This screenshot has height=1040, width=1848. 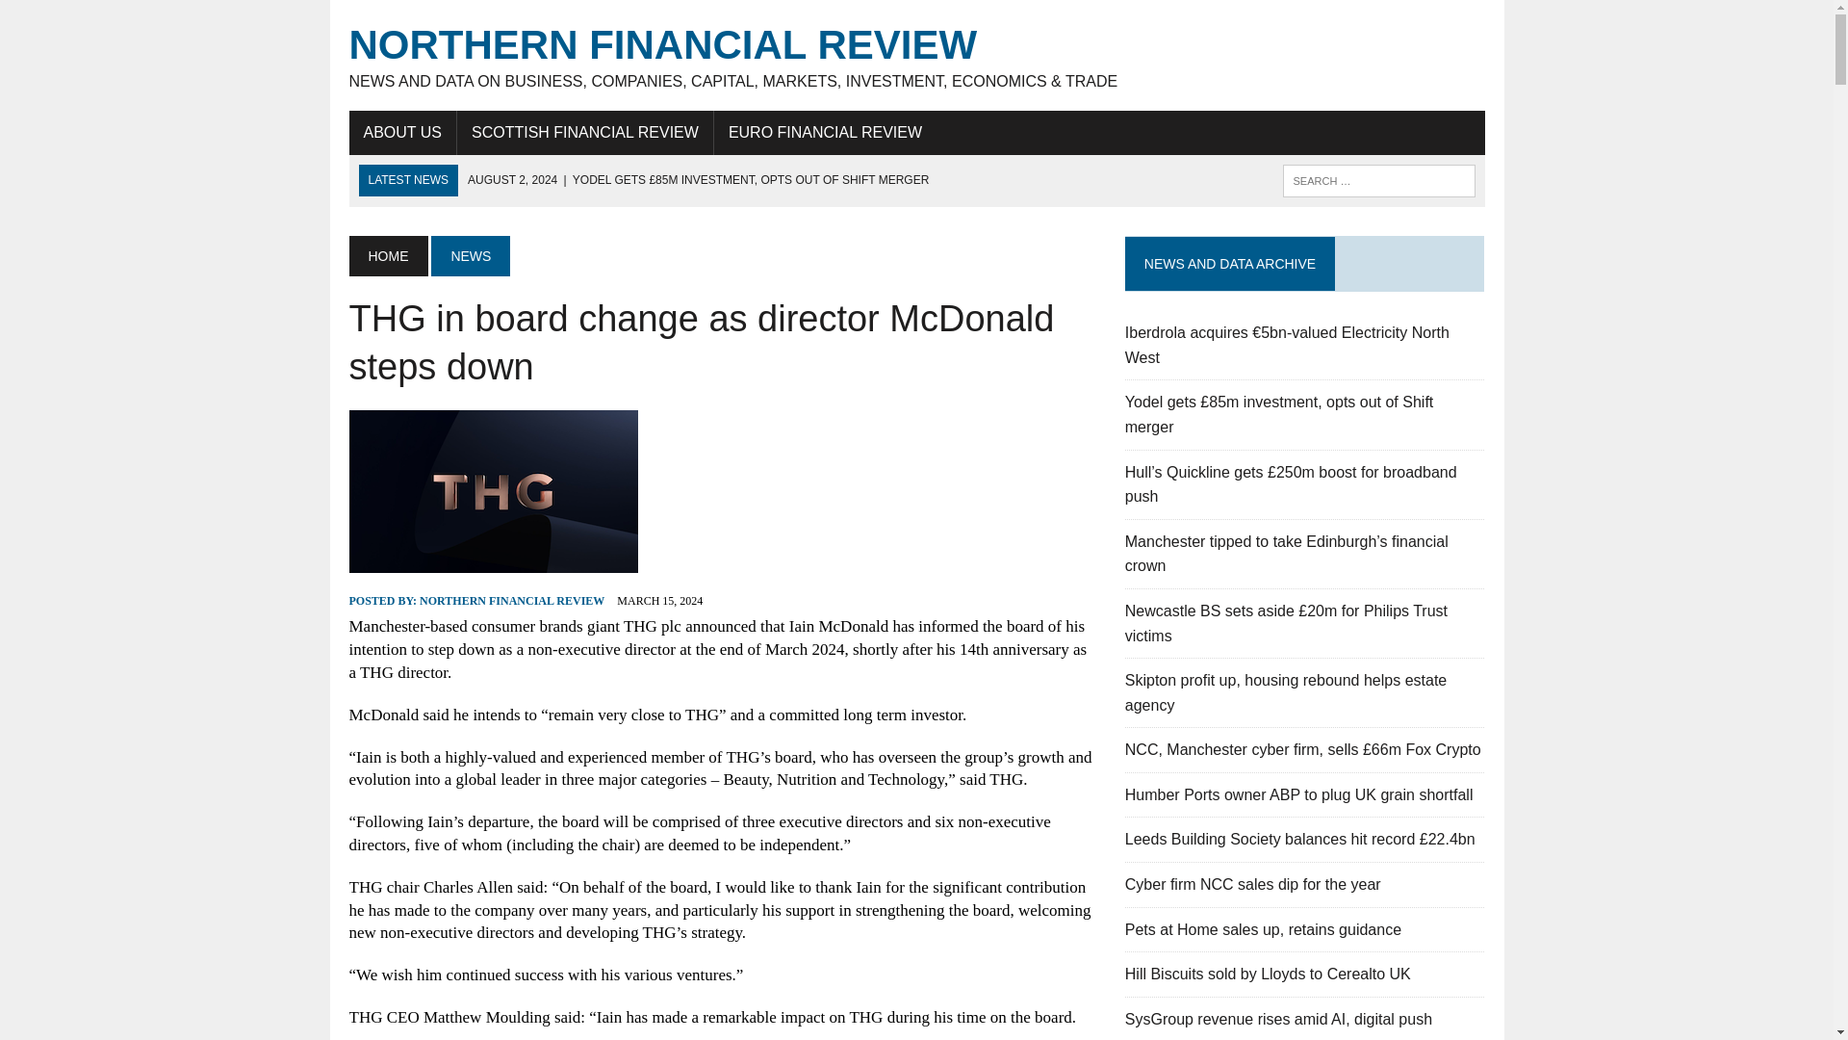 What do you see at coordinates (1286, 691) in the screenshot?
I see `Skipton profit up, housing rebound helps estate agency` at bounding box center [1286, 691].